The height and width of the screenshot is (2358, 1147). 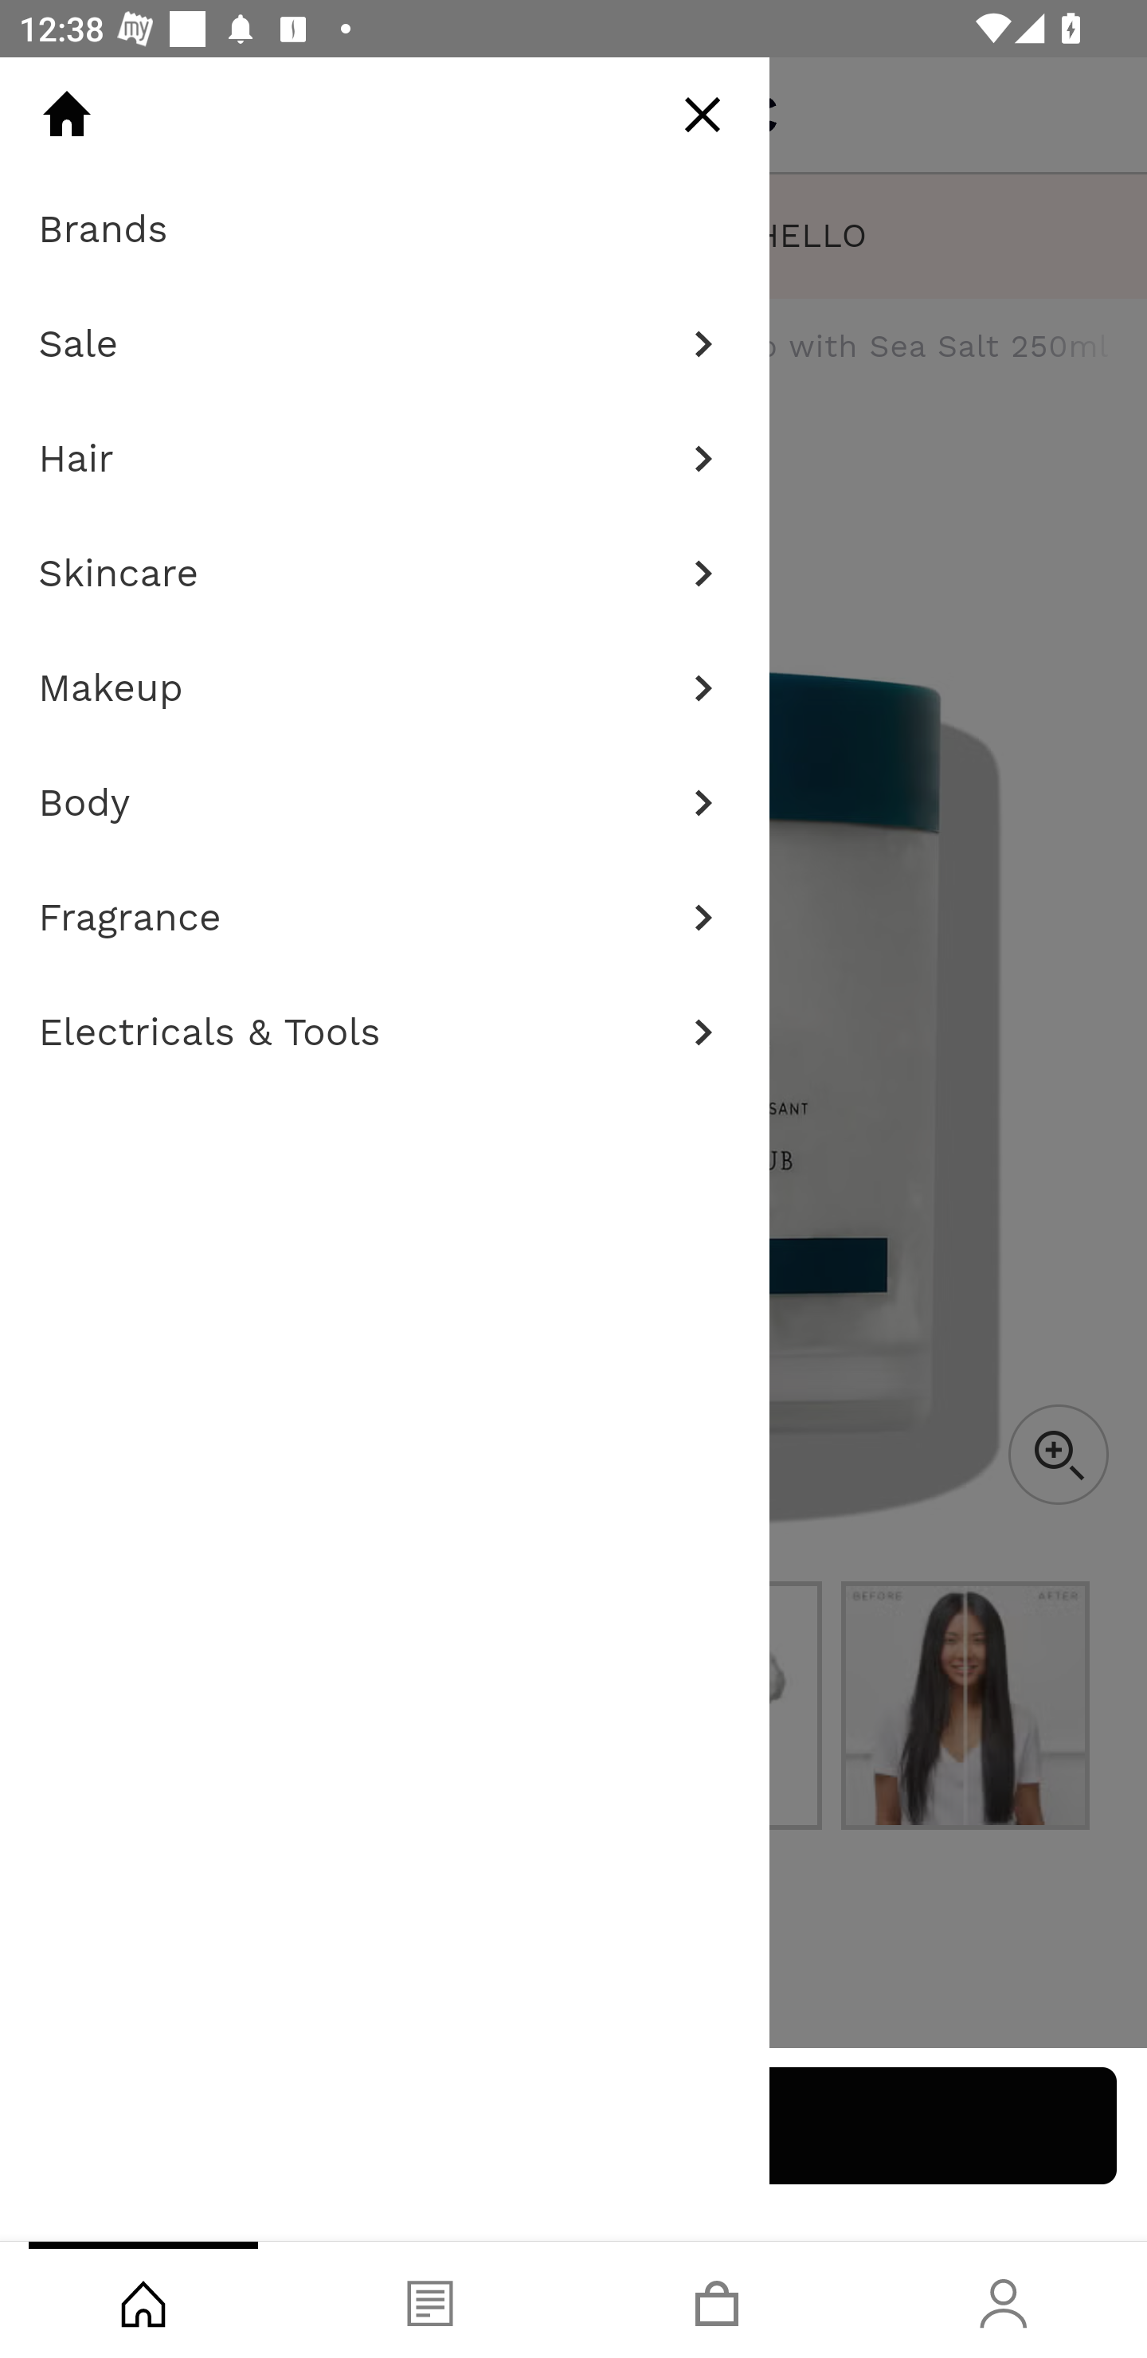 What do you see at coordinates (385, 803) in the screenshot?
I see `Body` at bounding box center [385, 803].